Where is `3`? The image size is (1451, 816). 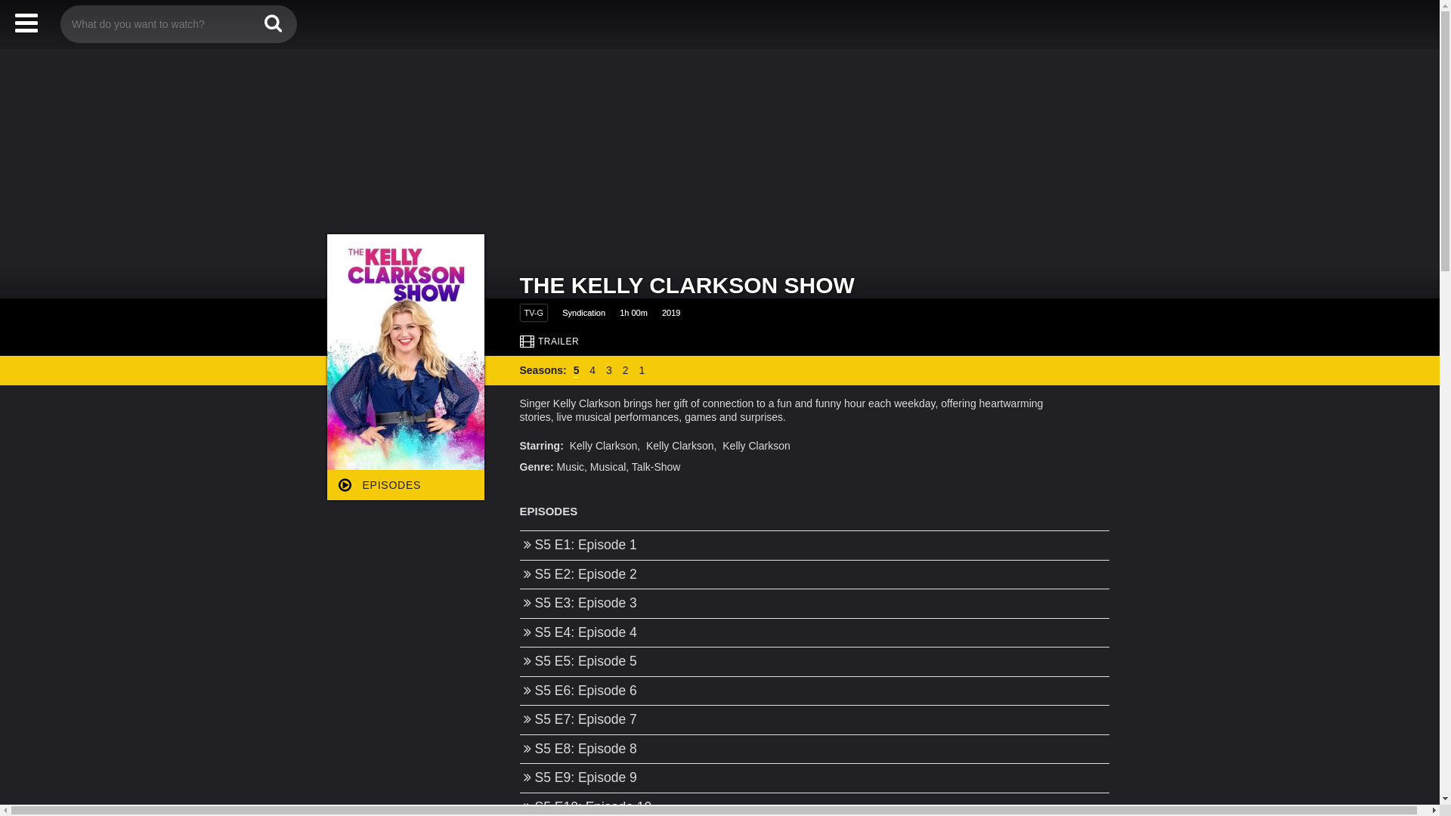 3 is located at coordinates (609, 370).